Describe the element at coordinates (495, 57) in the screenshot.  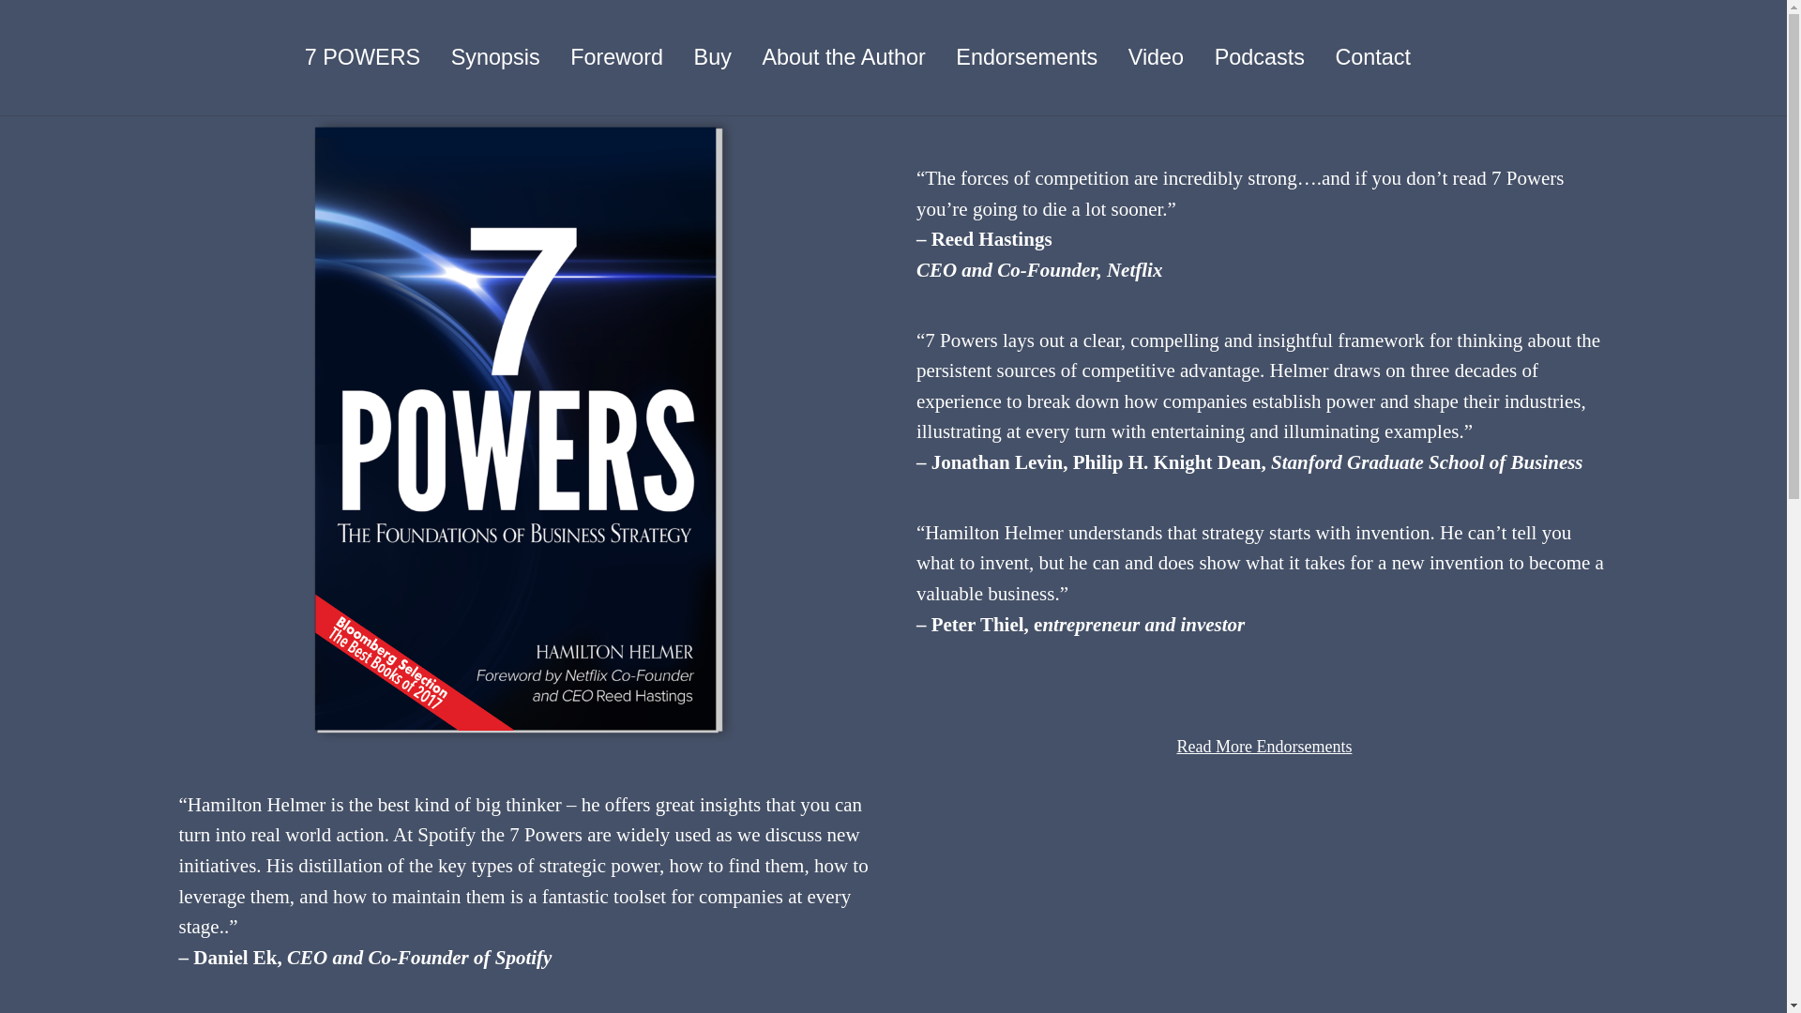
I see `Synopsis` at that location.